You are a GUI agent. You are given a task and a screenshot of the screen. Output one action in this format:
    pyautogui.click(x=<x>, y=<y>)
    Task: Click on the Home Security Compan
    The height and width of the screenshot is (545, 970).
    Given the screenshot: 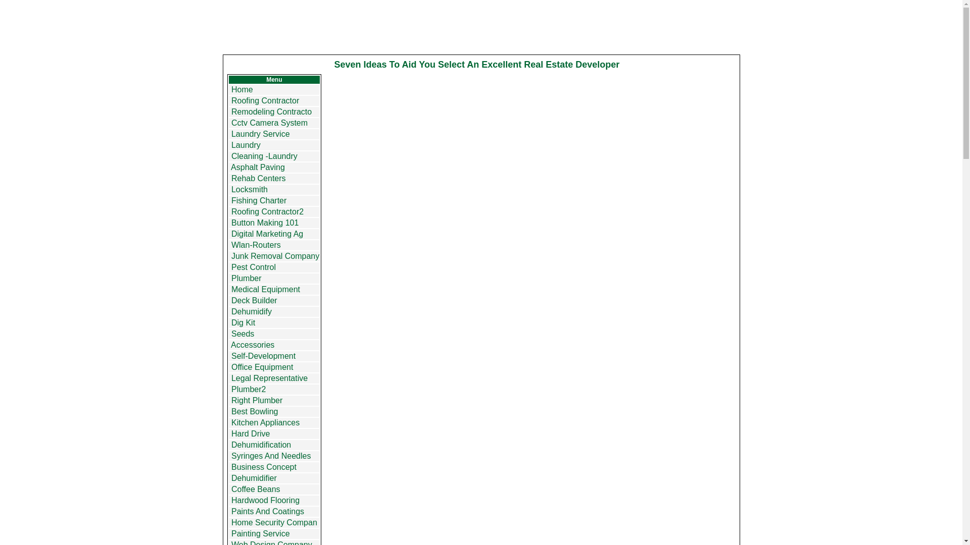 What is the action you would take?
    pyautogui.click(x=274, y=523)
    